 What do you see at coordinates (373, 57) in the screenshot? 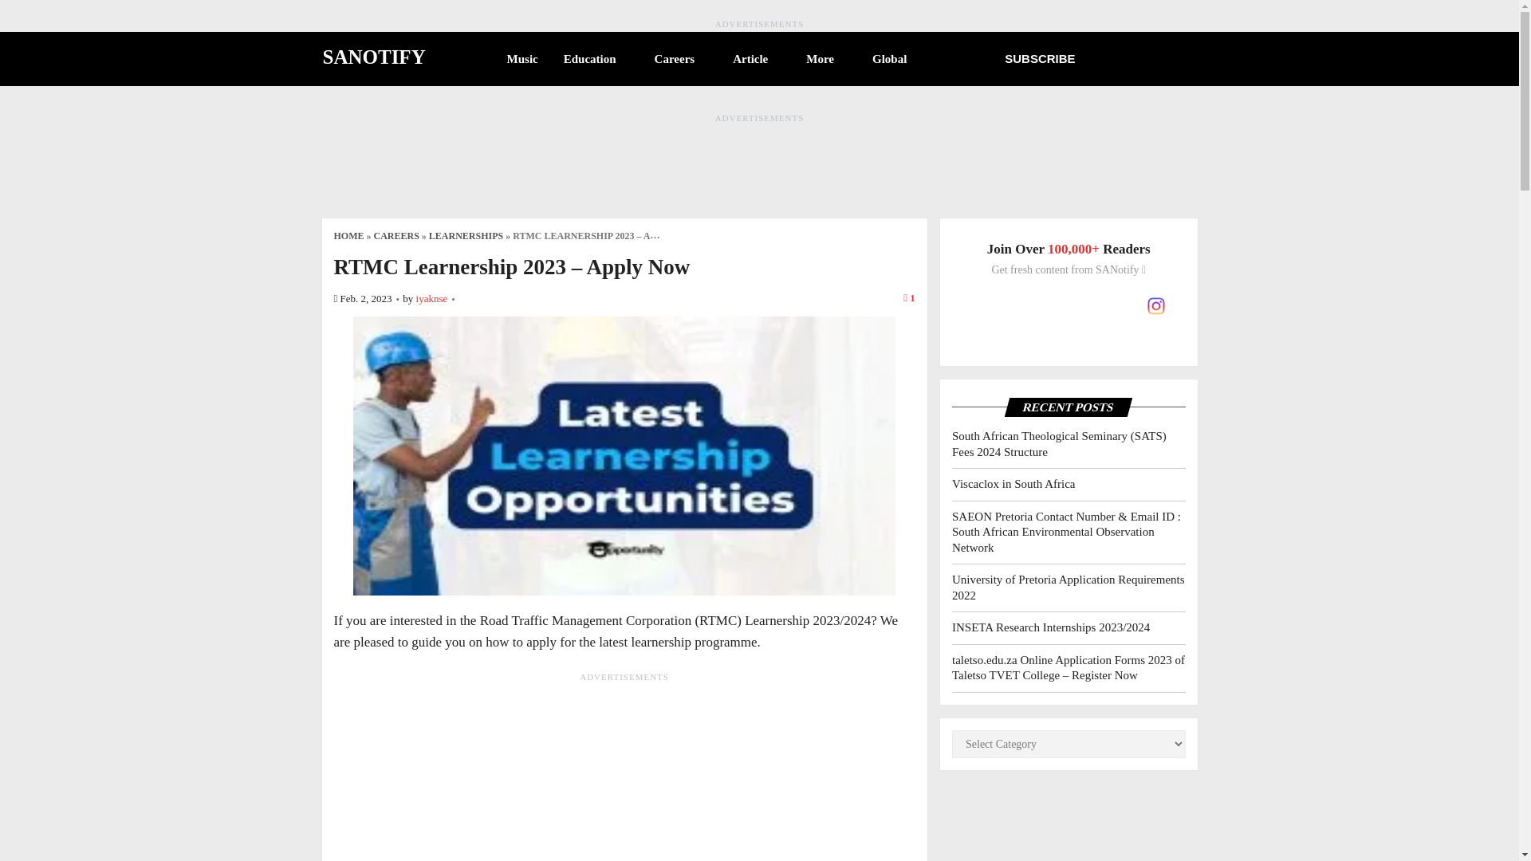
I see `SANotify` at bounding box center [373, 57].